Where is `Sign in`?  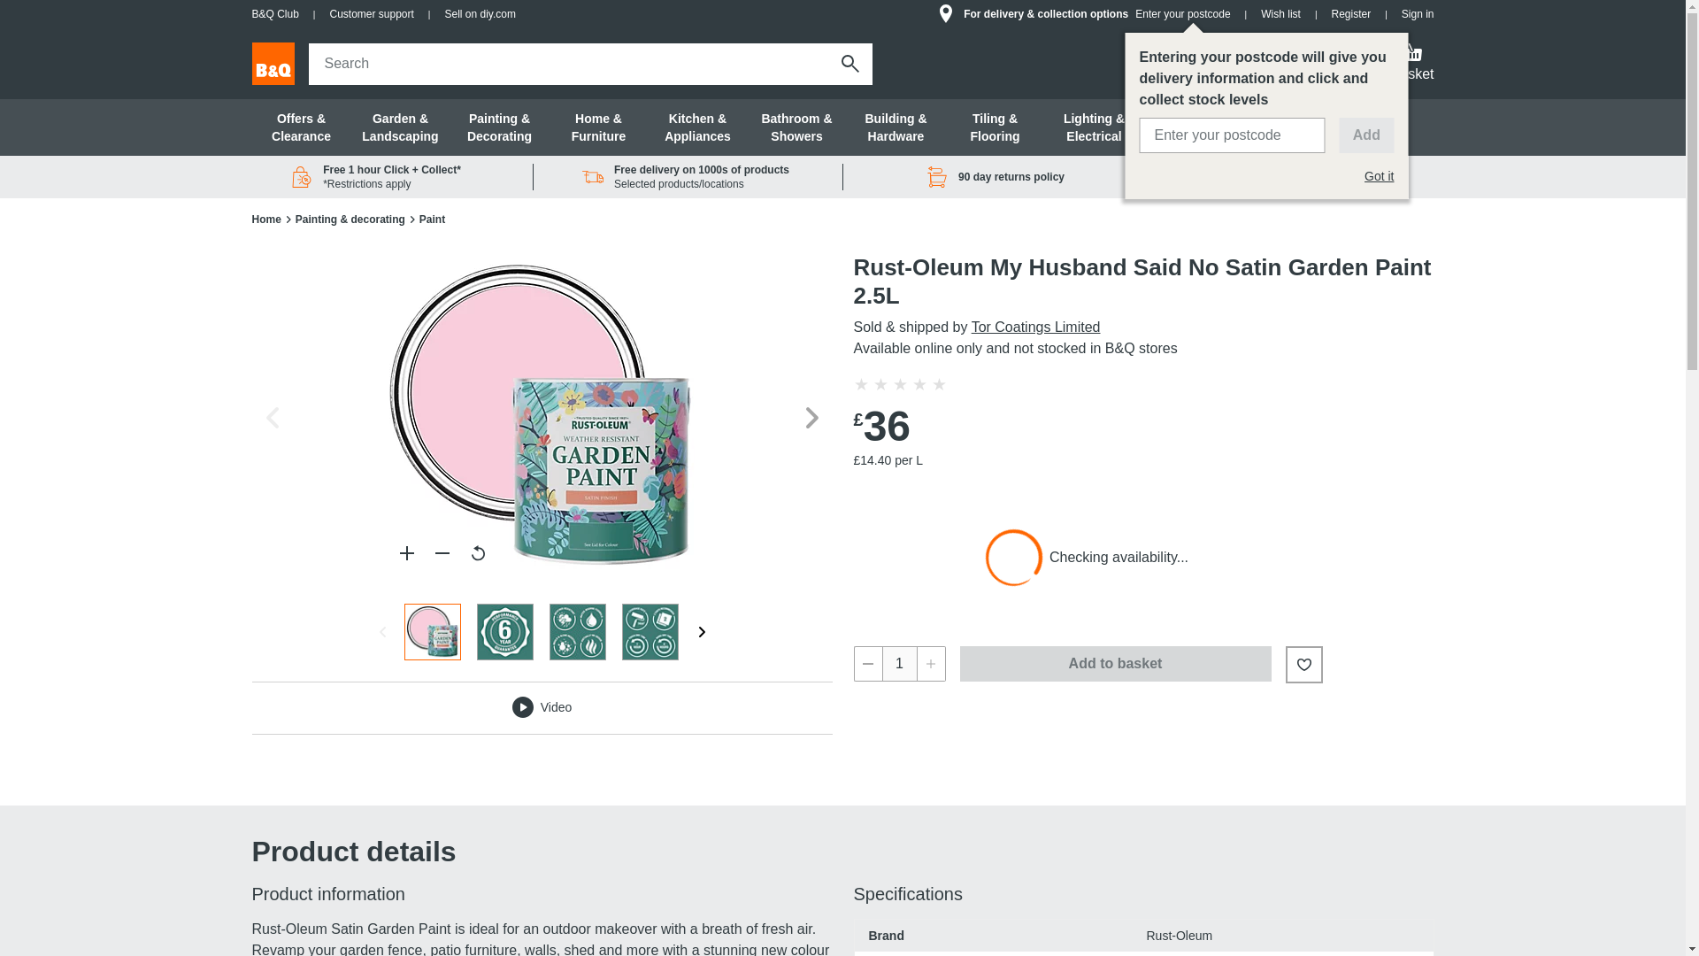 Sign in is located at coordinates (1418, 14).